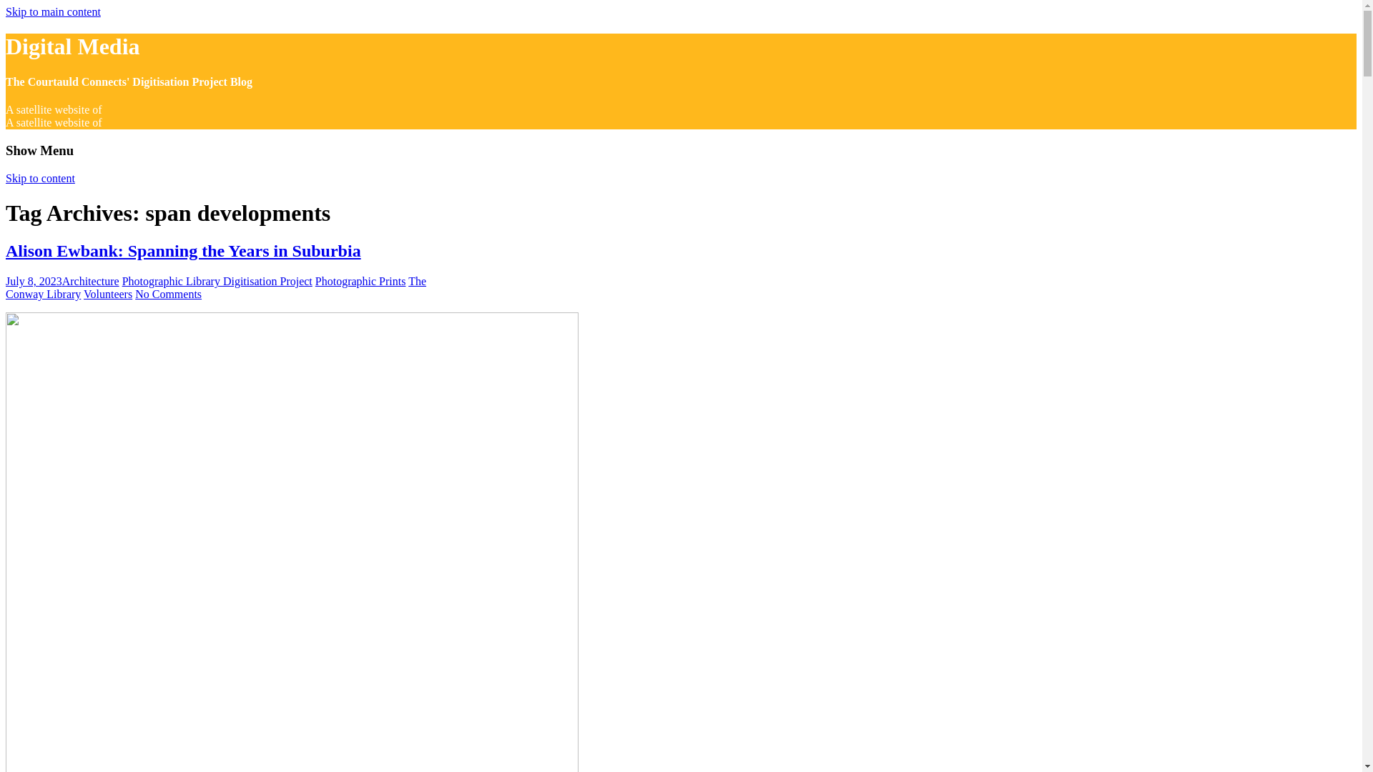 This screenshot has height=772, width=1373. I want to click on Photographic Prints, so click(360, 280).